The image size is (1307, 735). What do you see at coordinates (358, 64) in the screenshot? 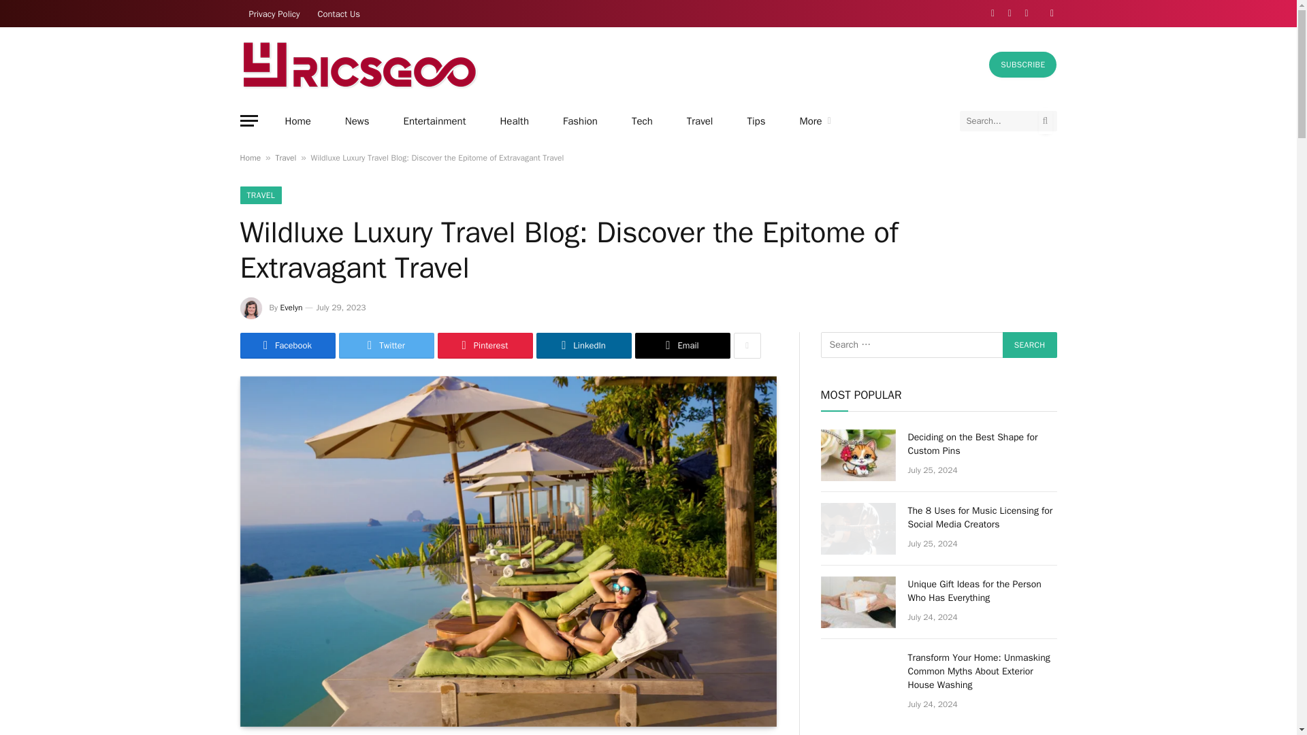
I see `Lyricsgoo.com` at bounding box center [358, 64].